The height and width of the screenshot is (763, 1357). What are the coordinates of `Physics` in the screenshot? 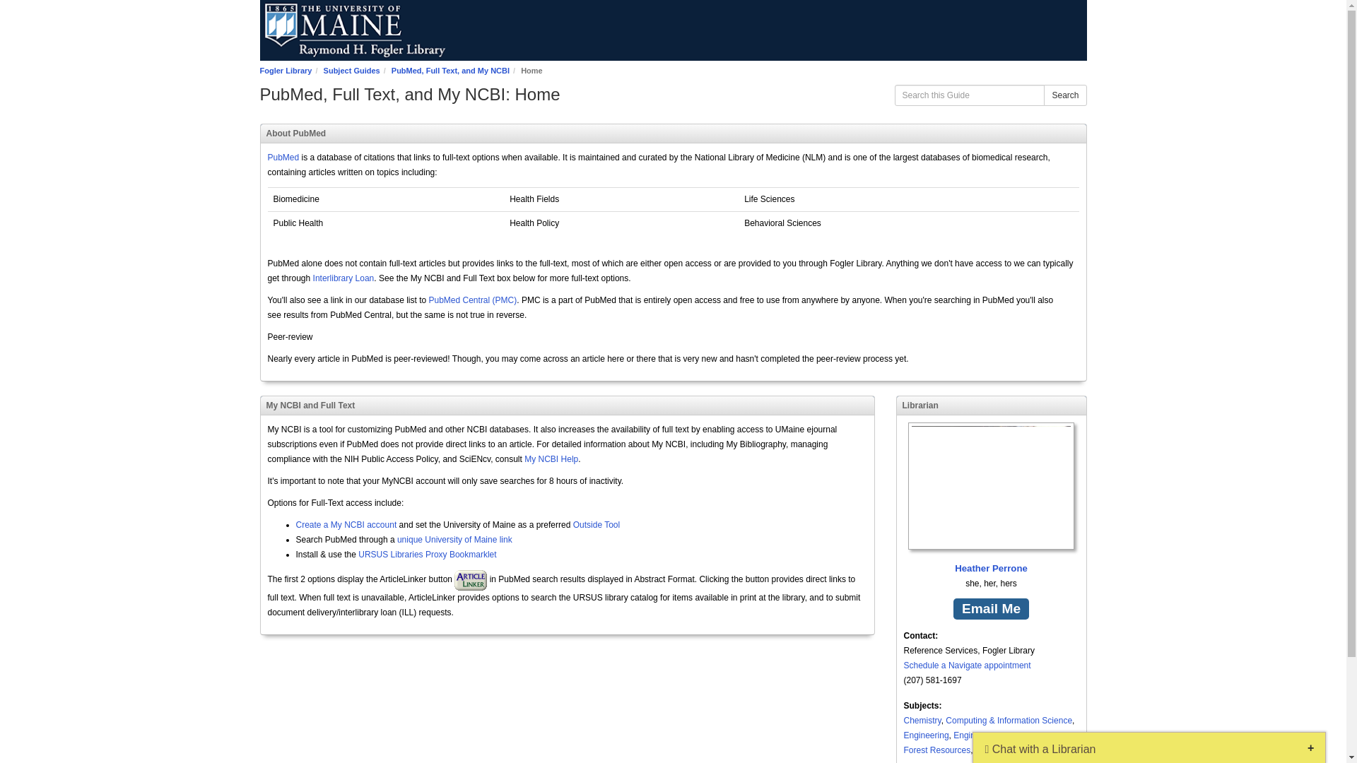 It's located at (1023, 750).